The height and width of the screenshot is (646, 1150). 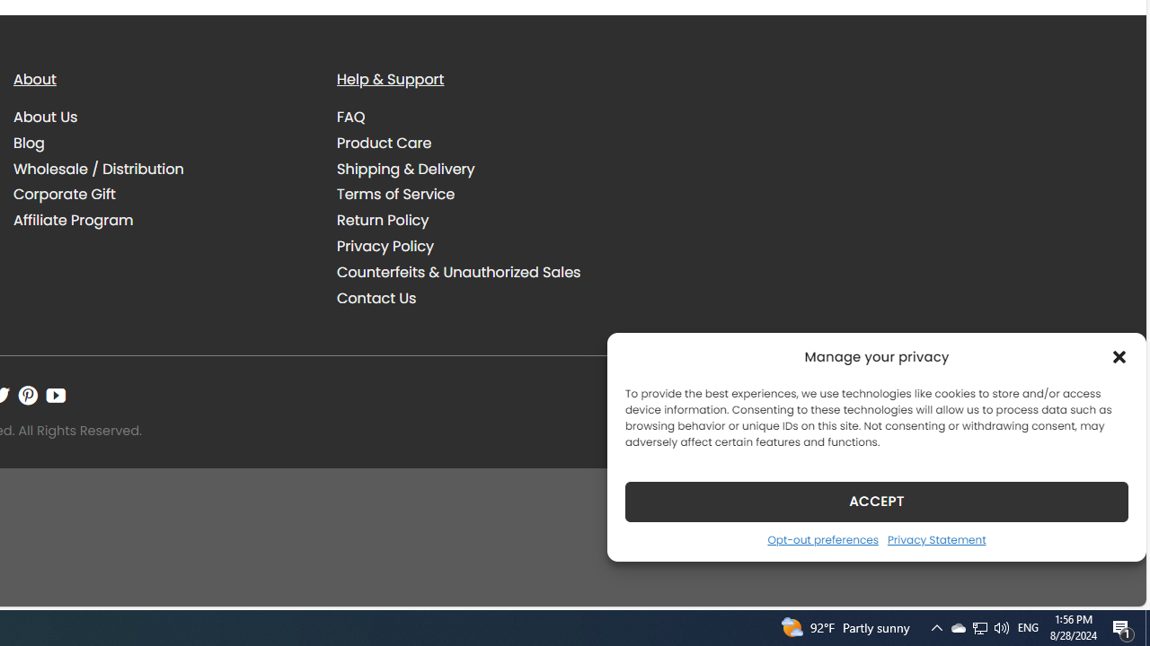 What do you see at coordinates (877, 501) in the screenshot?
I see `ACCEPT` at bounding box center [877, 501].